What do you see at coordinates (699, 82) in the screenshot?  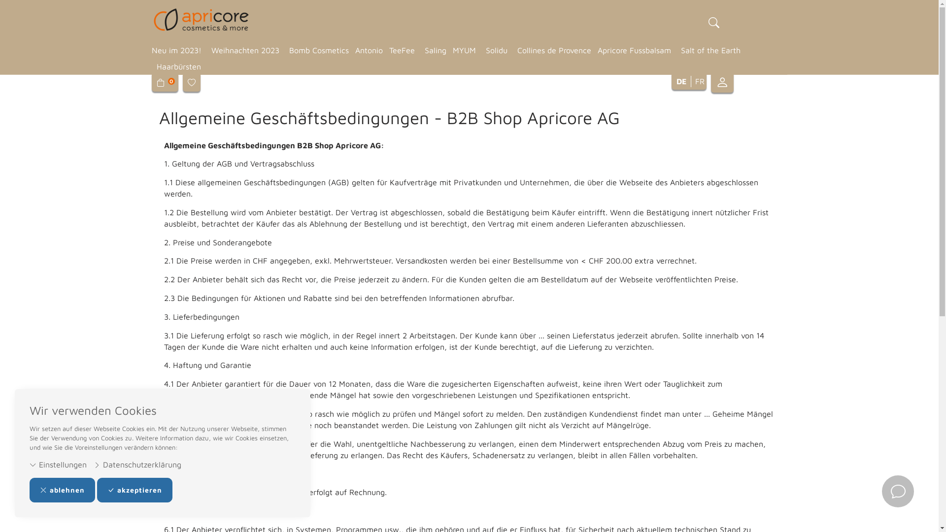 I see `FR` at bounding box center [699, 82].